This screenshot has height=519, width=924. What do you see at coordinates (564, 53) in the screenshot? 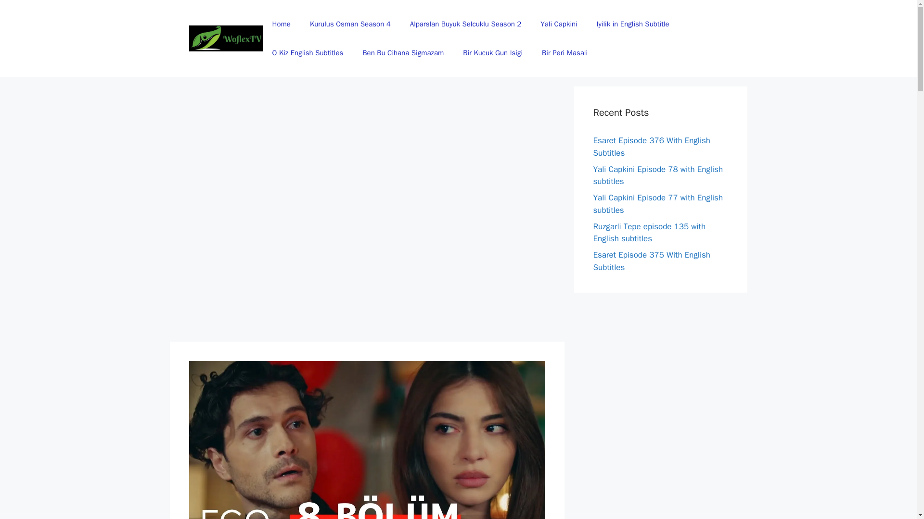
I see `Bir Peri Masali` at bounding box center [564, 53].